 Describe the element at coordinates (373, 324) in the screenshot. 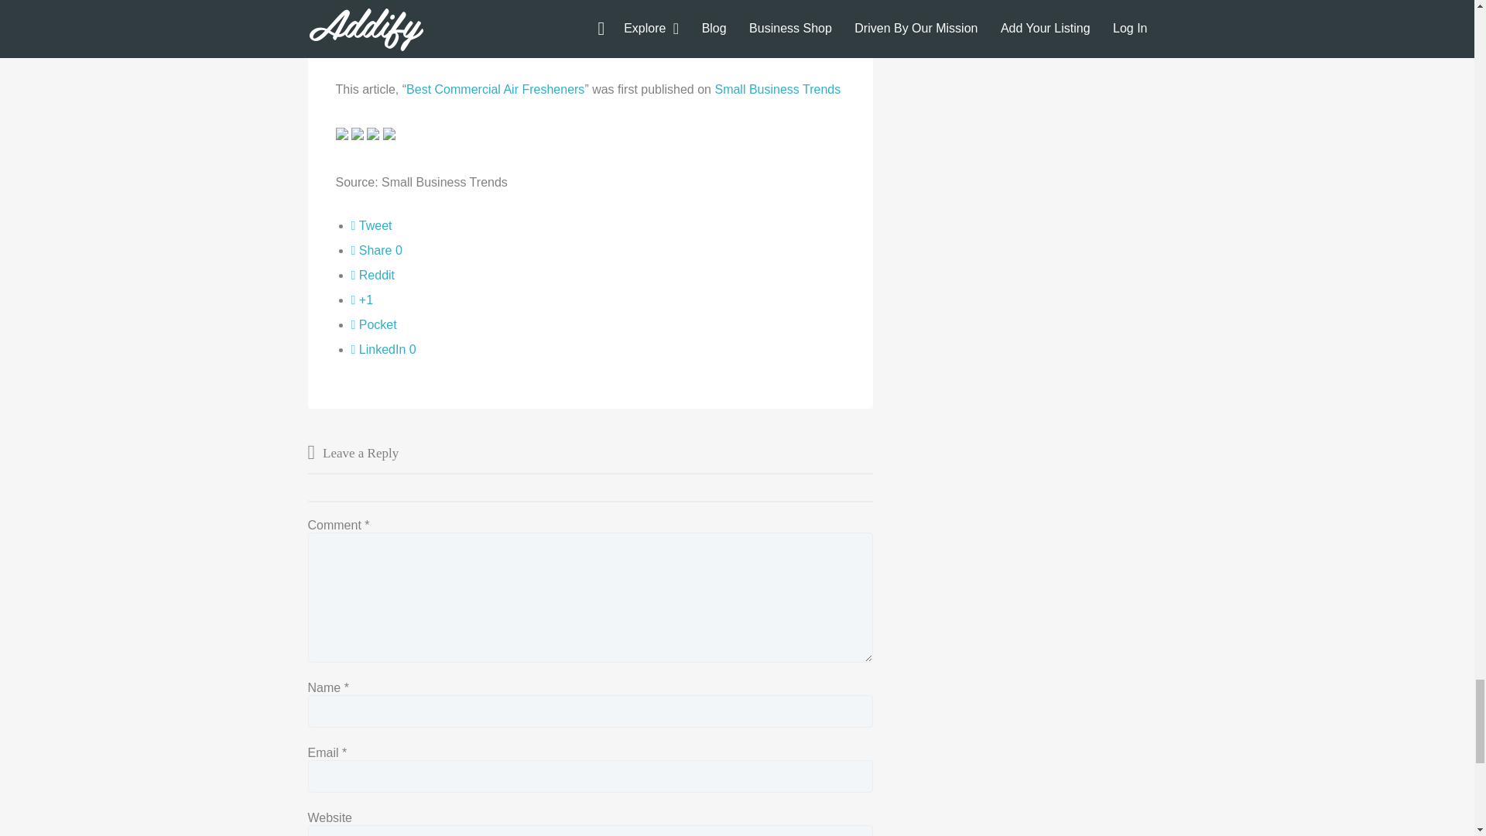

I see `Save to read later on Pocket` at that location.